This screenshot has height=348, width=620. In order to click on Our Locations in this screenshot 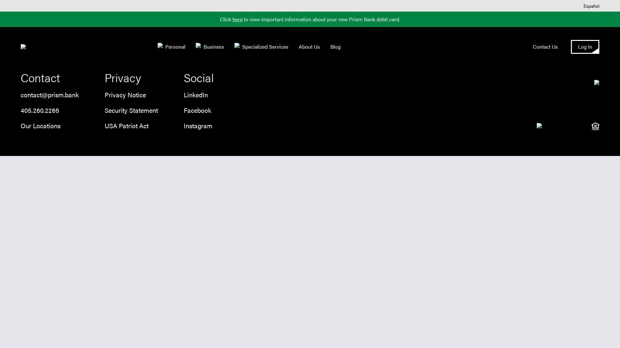, I will do `click(41, 126)`.